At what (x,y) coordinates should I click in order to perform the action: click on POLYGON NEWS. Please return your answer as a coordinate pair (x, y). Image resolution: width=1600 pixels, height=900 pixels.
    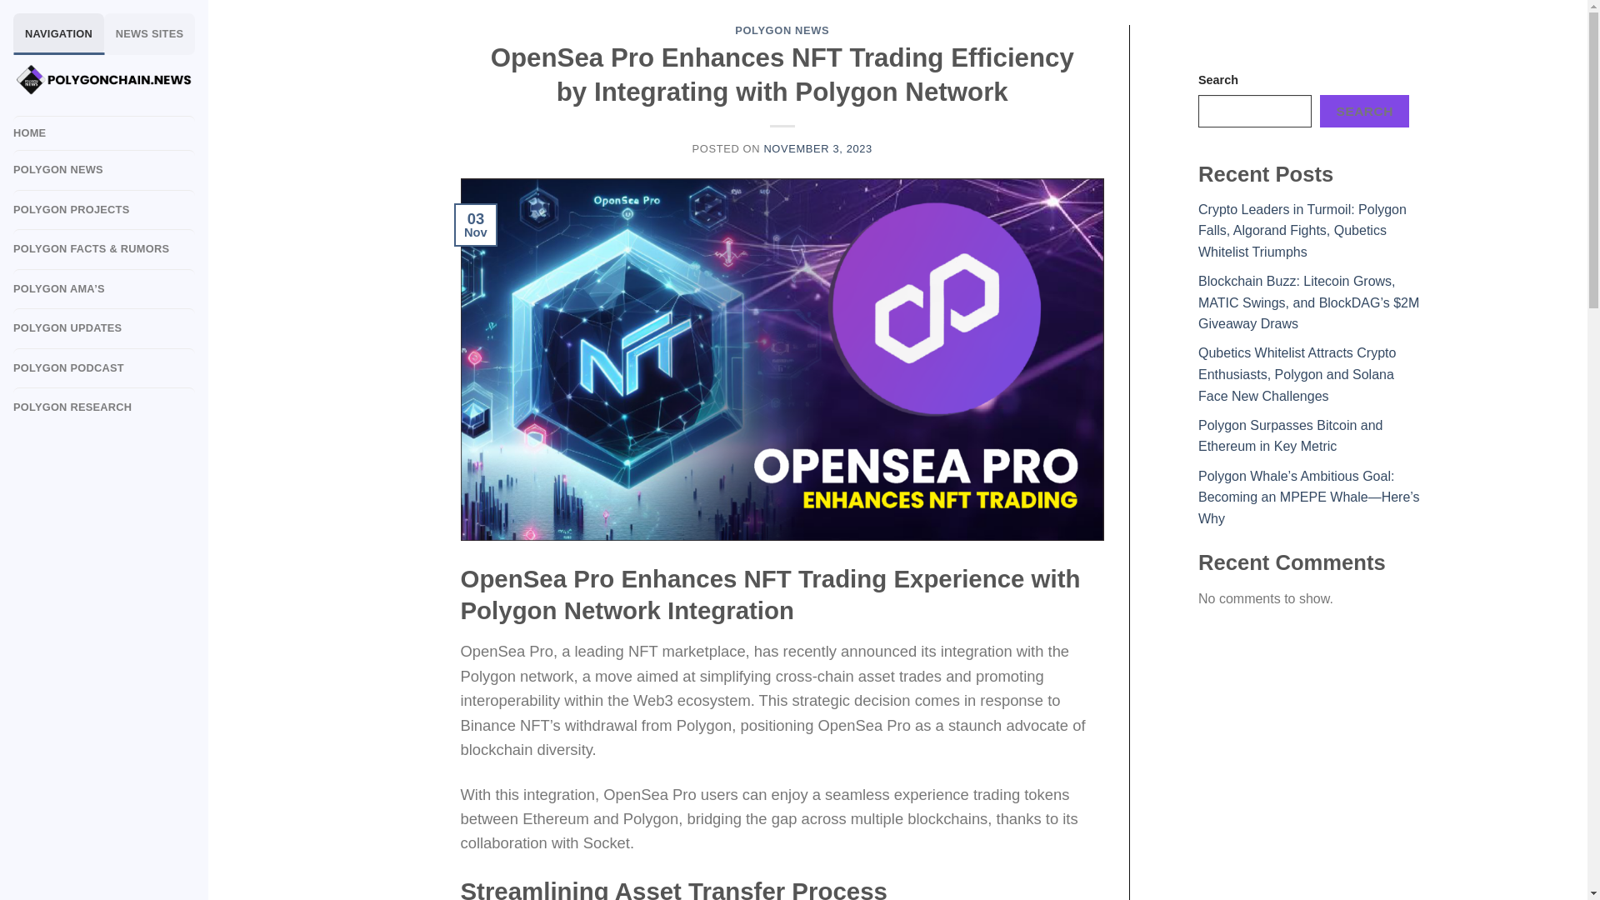
    Looking at the image, I should click on (782, 30).